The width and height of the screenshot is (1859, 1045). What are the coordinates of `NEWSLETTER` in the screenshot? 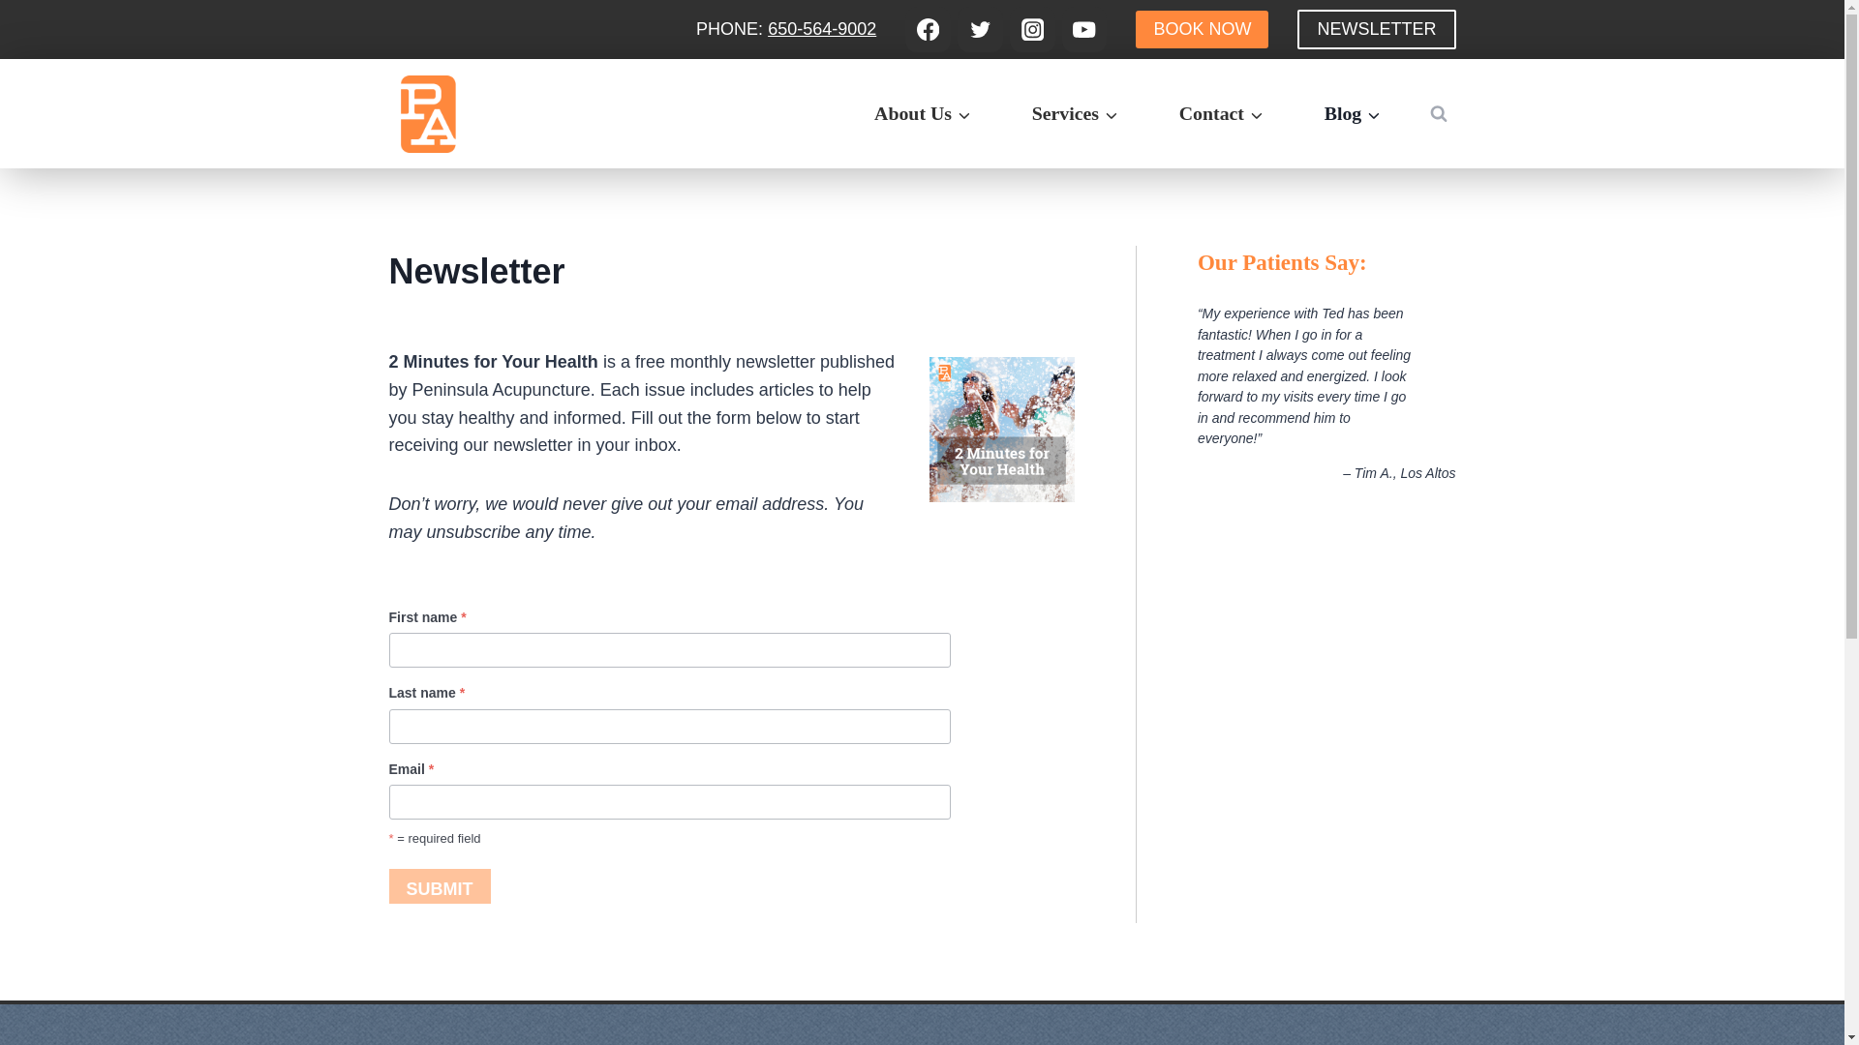 It's located at (1377, 29).